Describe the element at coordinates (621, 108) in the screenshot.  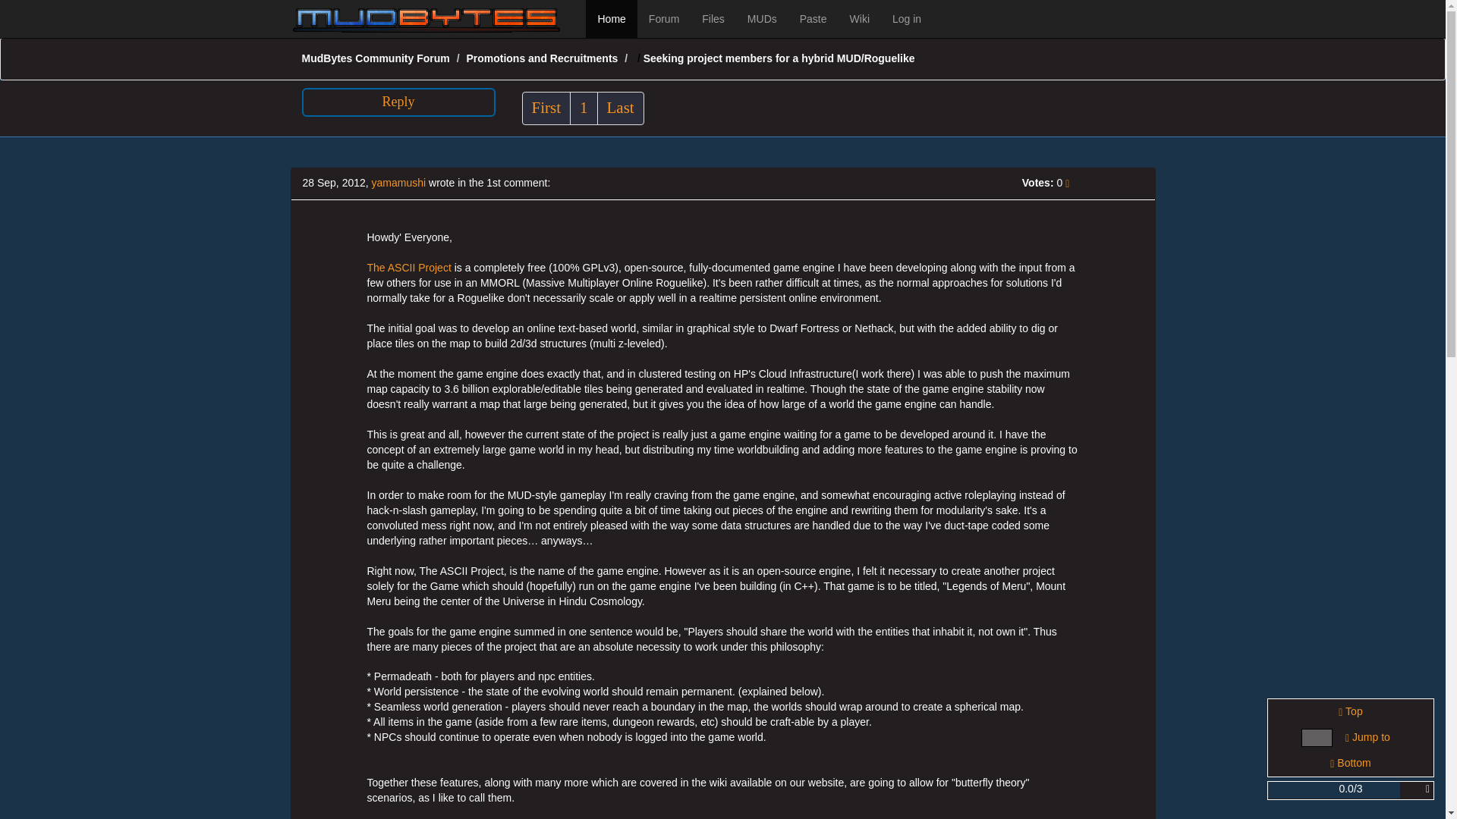
I see `Last` at that location.